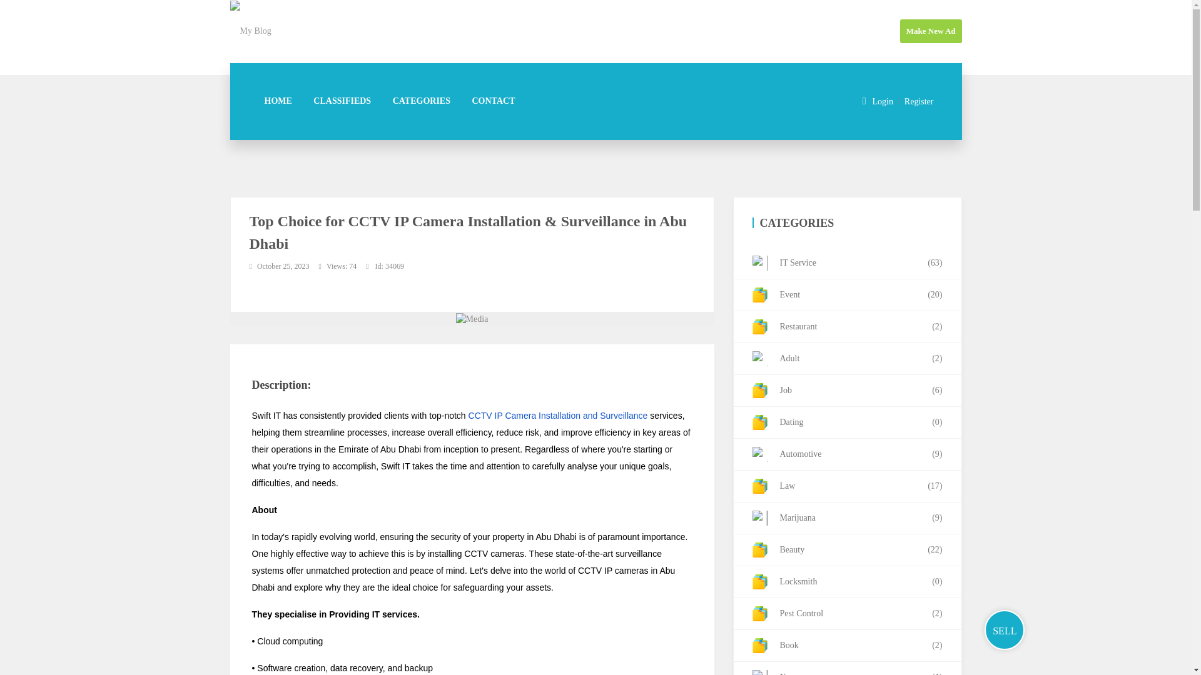  Describe the element at coordinates (931, 31) in the screenshot. I see `Make New Ad` at that location.